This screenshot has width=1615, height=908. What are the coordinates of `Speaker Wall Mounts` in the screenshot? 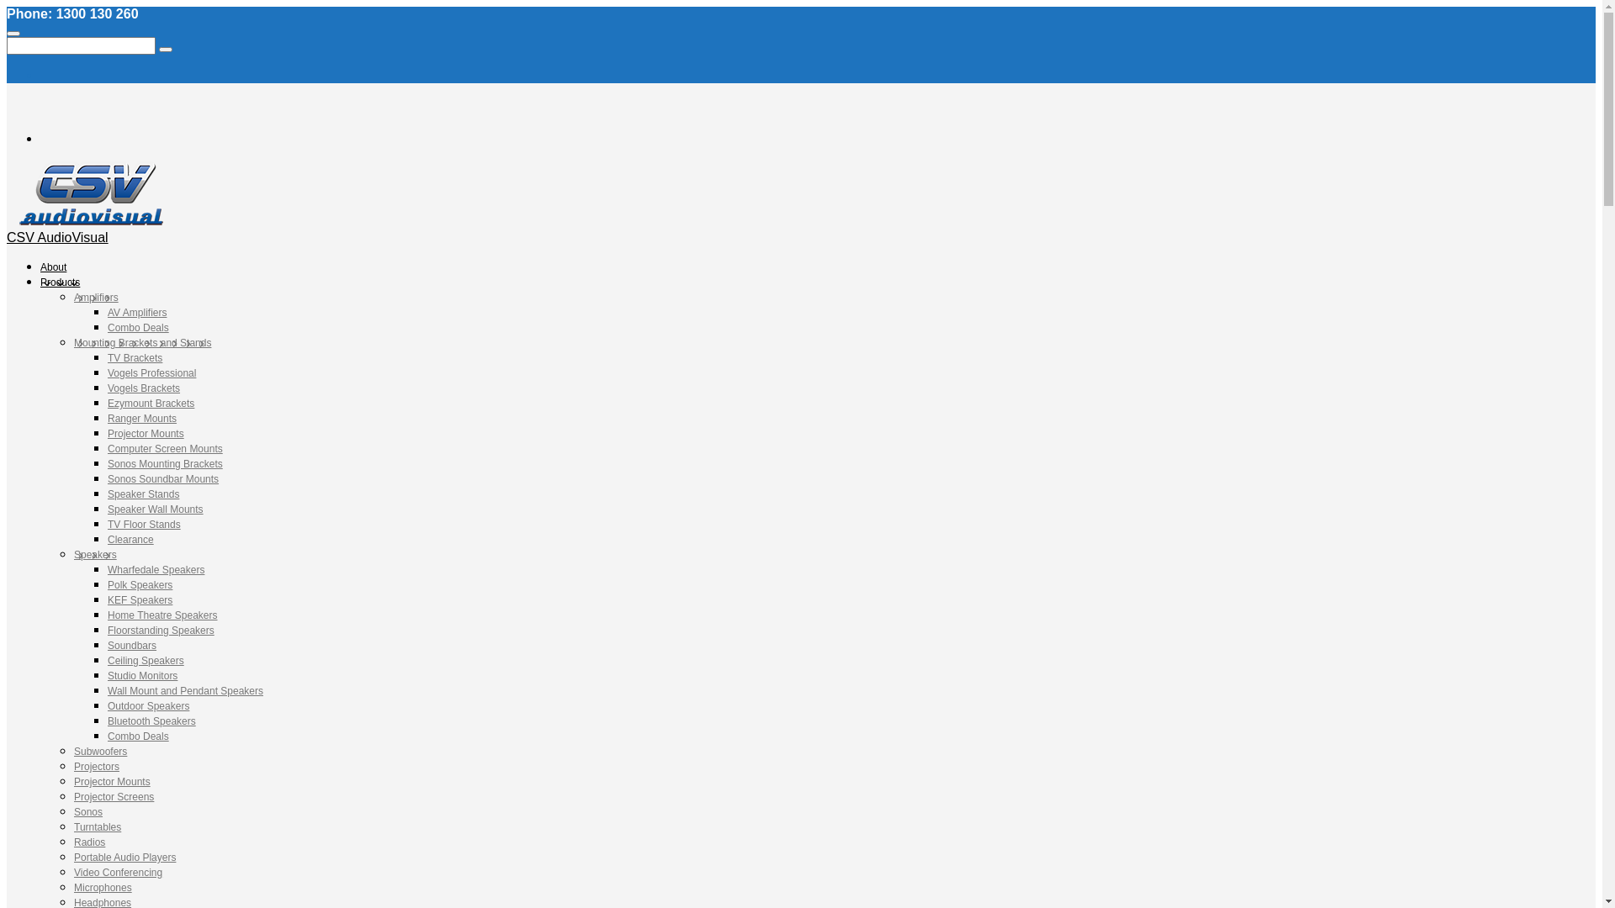 It's located at (156, 509).